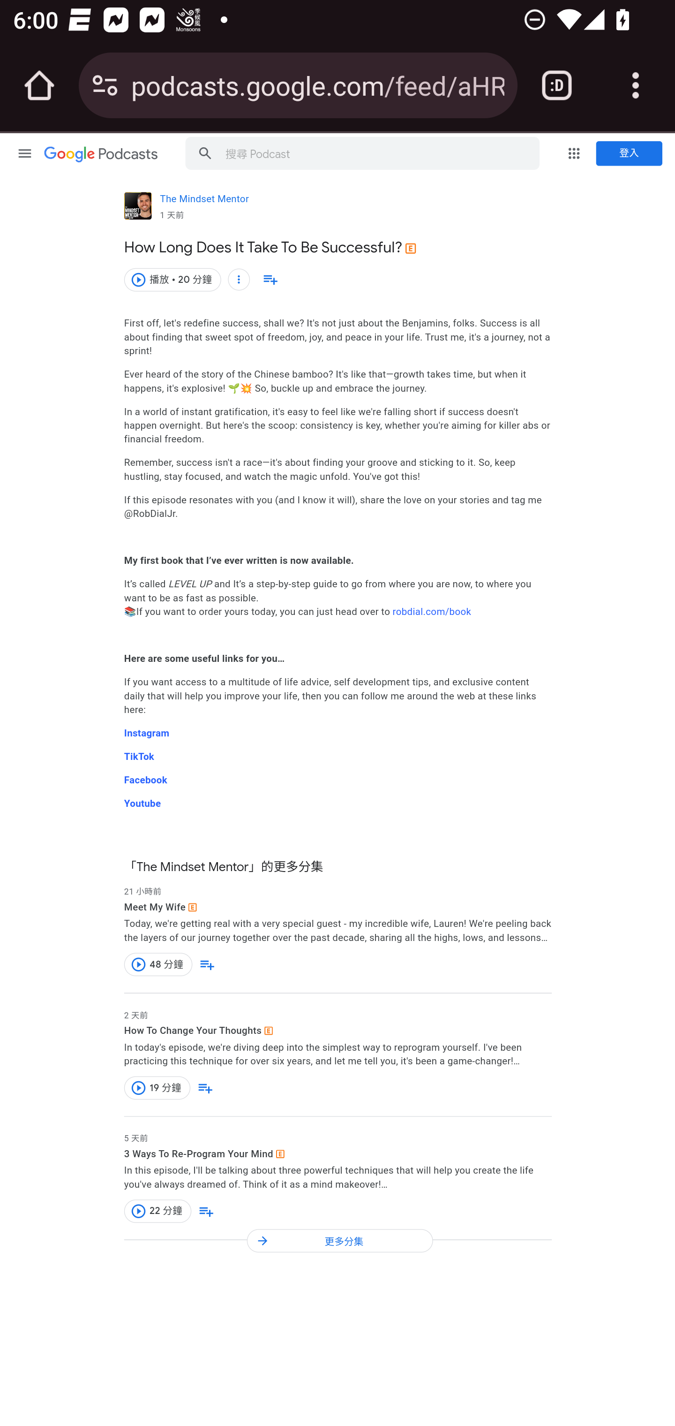  What do you see at coordinates (629, 154) in the screenshot?
I see `登入` at bounding box center [629, 154].